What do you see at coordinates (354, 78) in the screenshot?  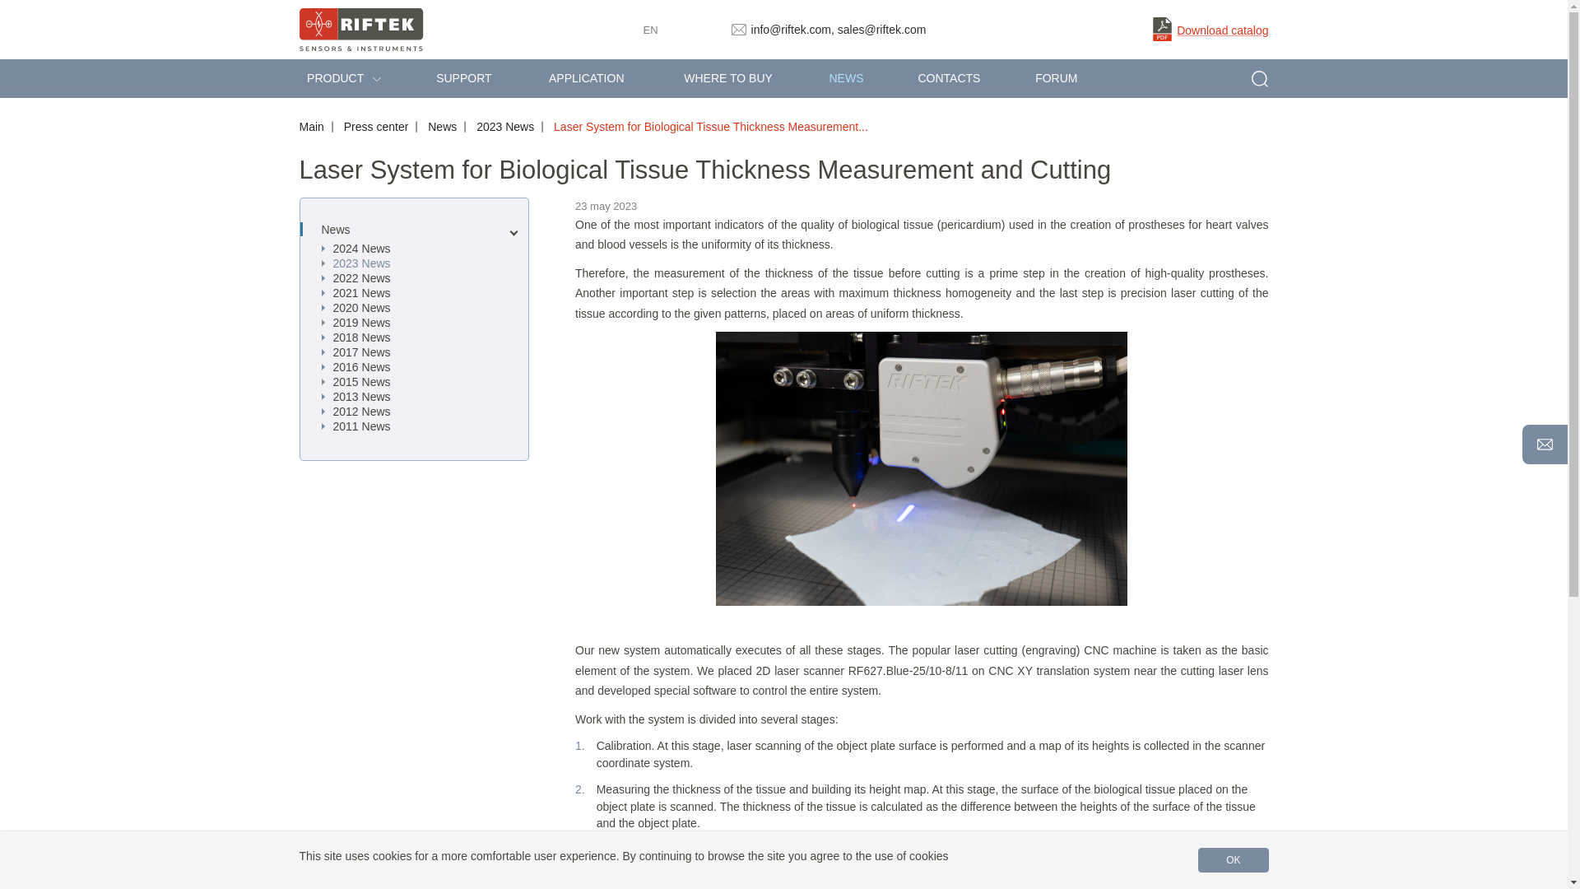 I see `PRODUCT` at bounding box center [354, 78].